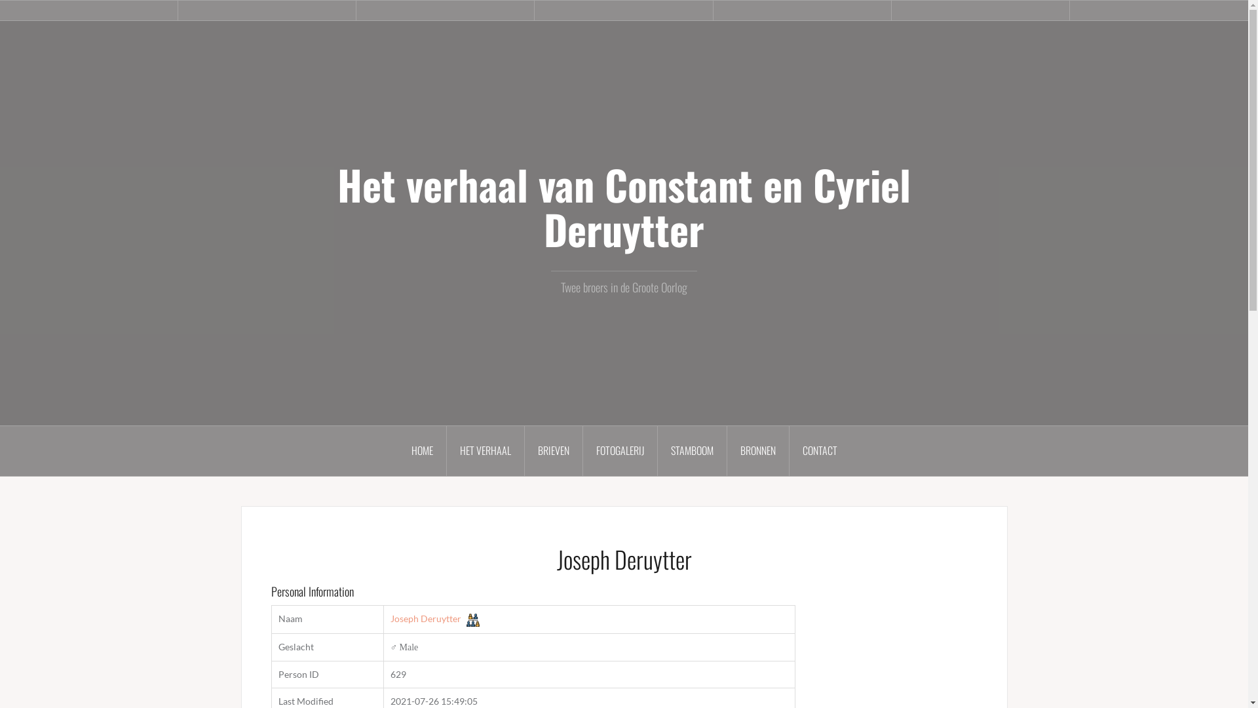 The height and width of the screenshot is (708, 1258). What do you see at coordinates (620, 451) in the screenshot?
I see `FOTOGALERIJ` at bounding box center [620, 451].